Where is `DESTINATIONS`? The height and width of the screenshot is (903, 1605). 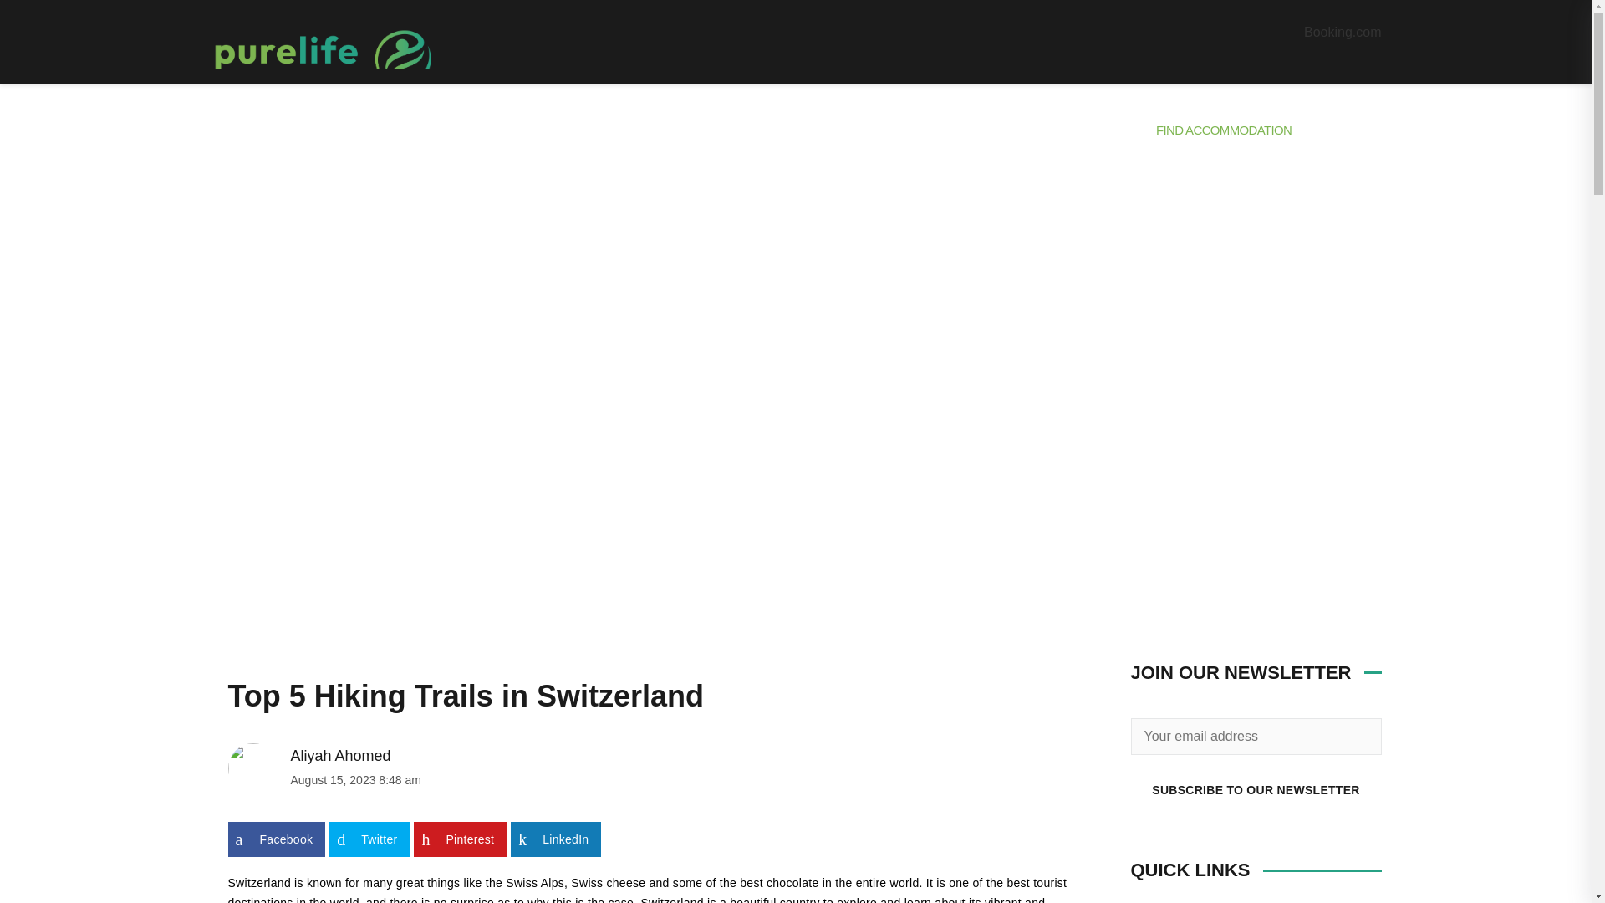
DESTINATIONS is located at coordinates (259, 130).